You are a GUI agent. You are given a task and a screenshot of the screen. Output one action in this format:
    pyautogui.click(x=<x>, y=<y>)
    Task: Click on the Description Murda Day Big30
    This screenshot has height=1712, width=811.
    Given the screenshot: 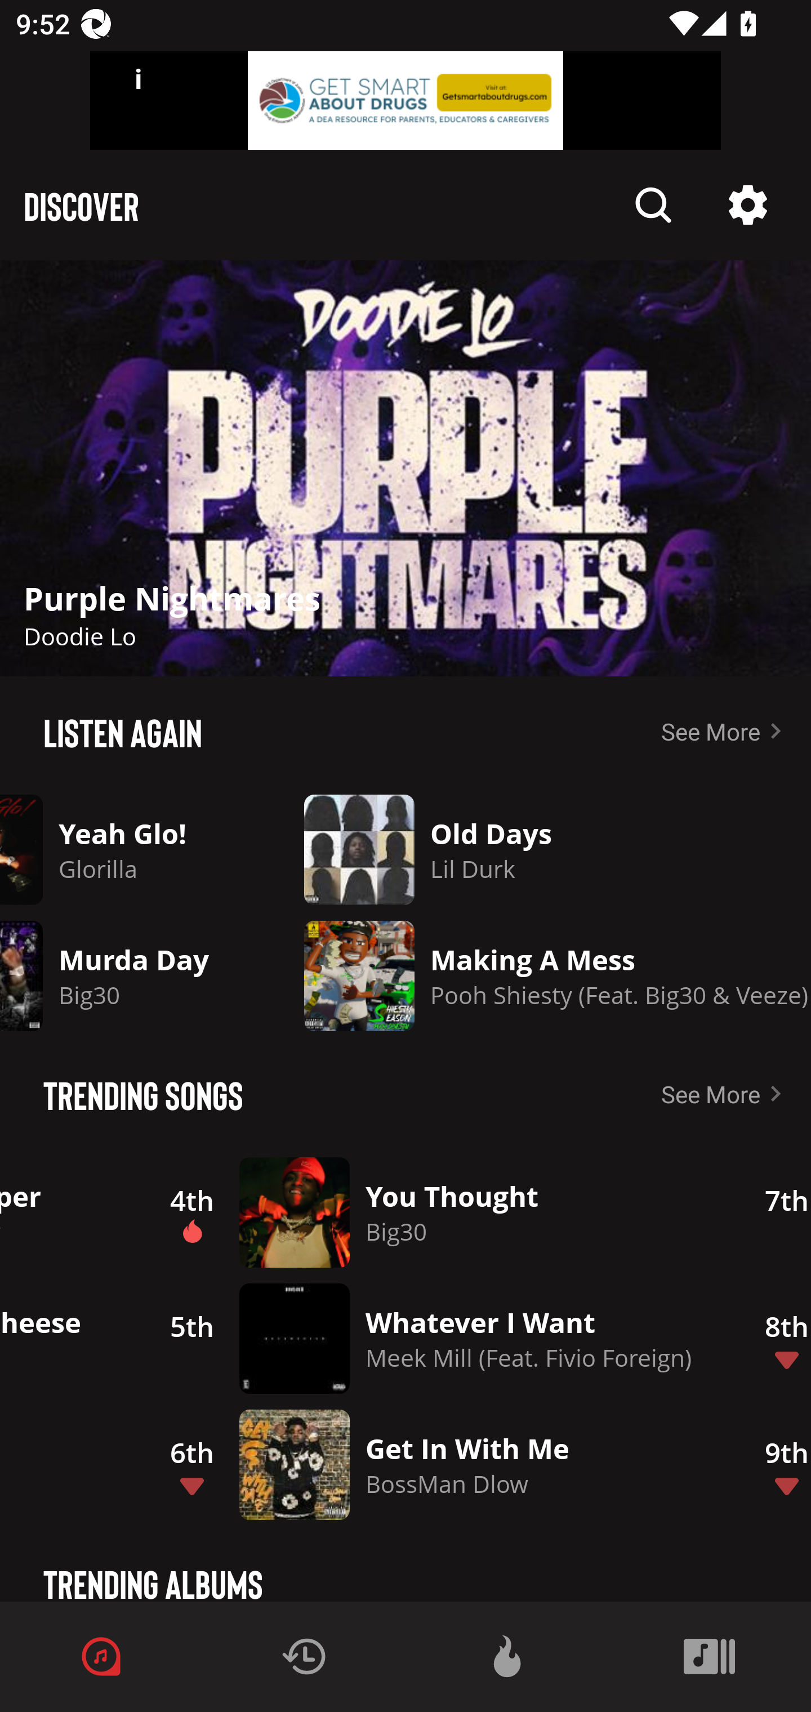 What is the action you would take?
    pyautogui.click(x=128, y=975)
    